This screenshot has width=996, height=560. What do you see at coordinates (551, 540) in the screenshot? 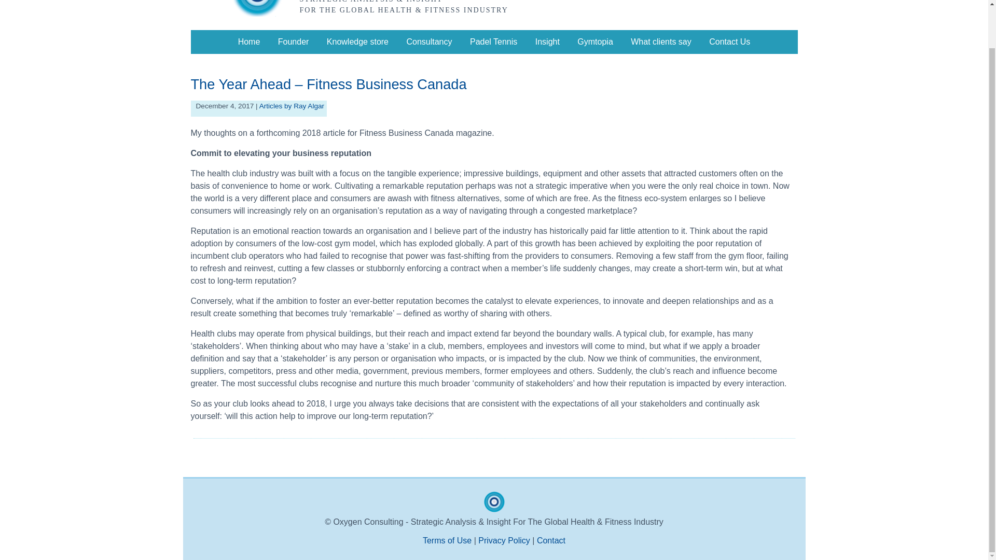
I see `Contact` at bounding box center [551, 540].